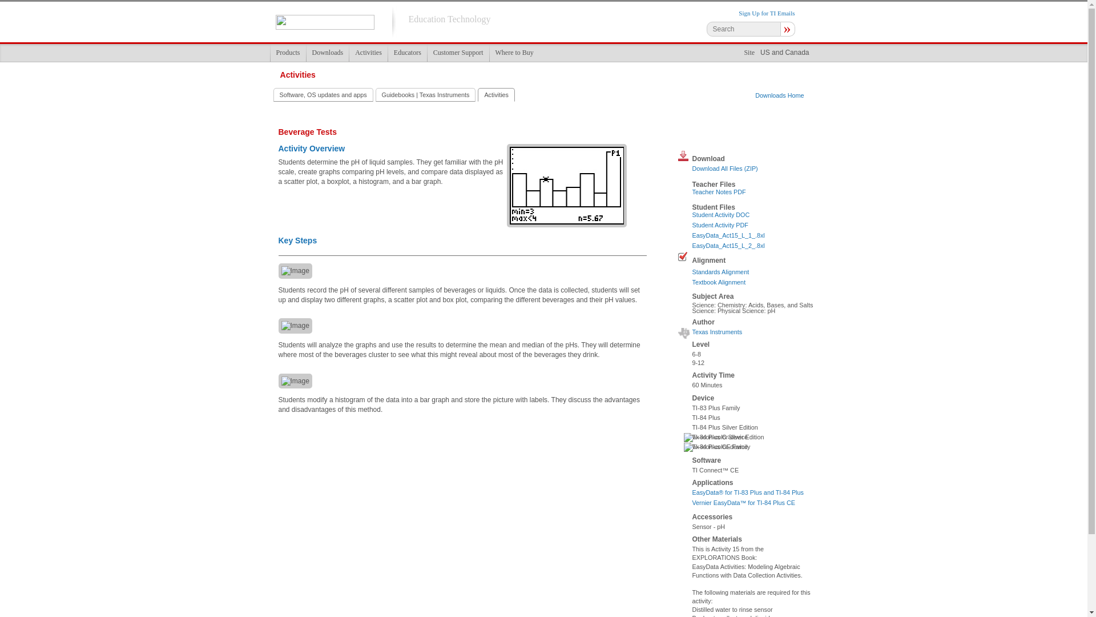  Describe the element at coordinates (730, 136) in the screenshot. I see `Twitter` at that location.